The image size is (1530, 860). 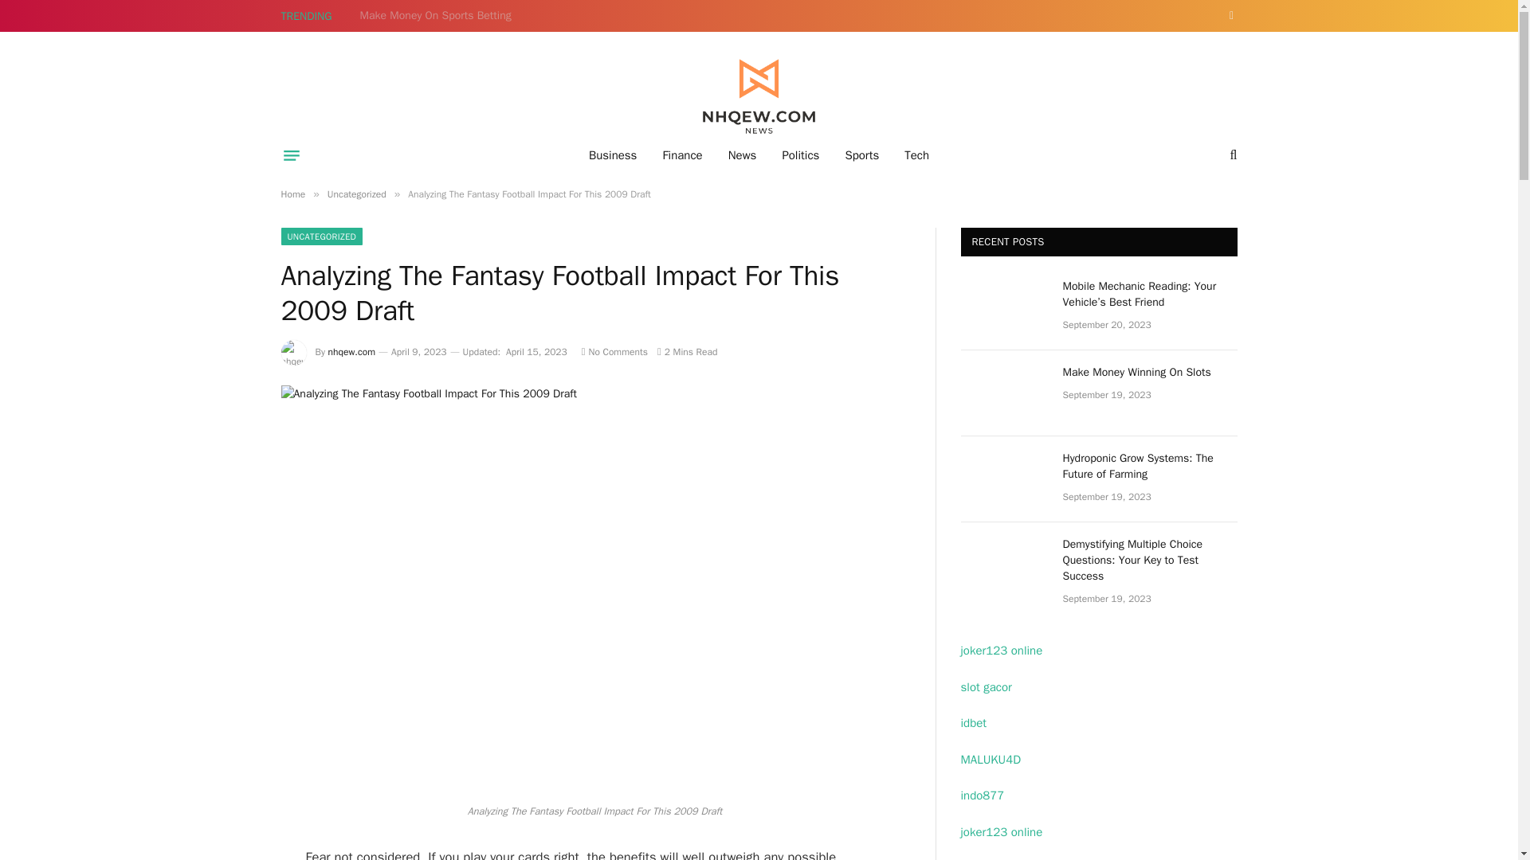 What do you see at coordinates (321, 236) in the screenshot?
I see `UNCATEGORIZED` at bounding box center [321, 236].